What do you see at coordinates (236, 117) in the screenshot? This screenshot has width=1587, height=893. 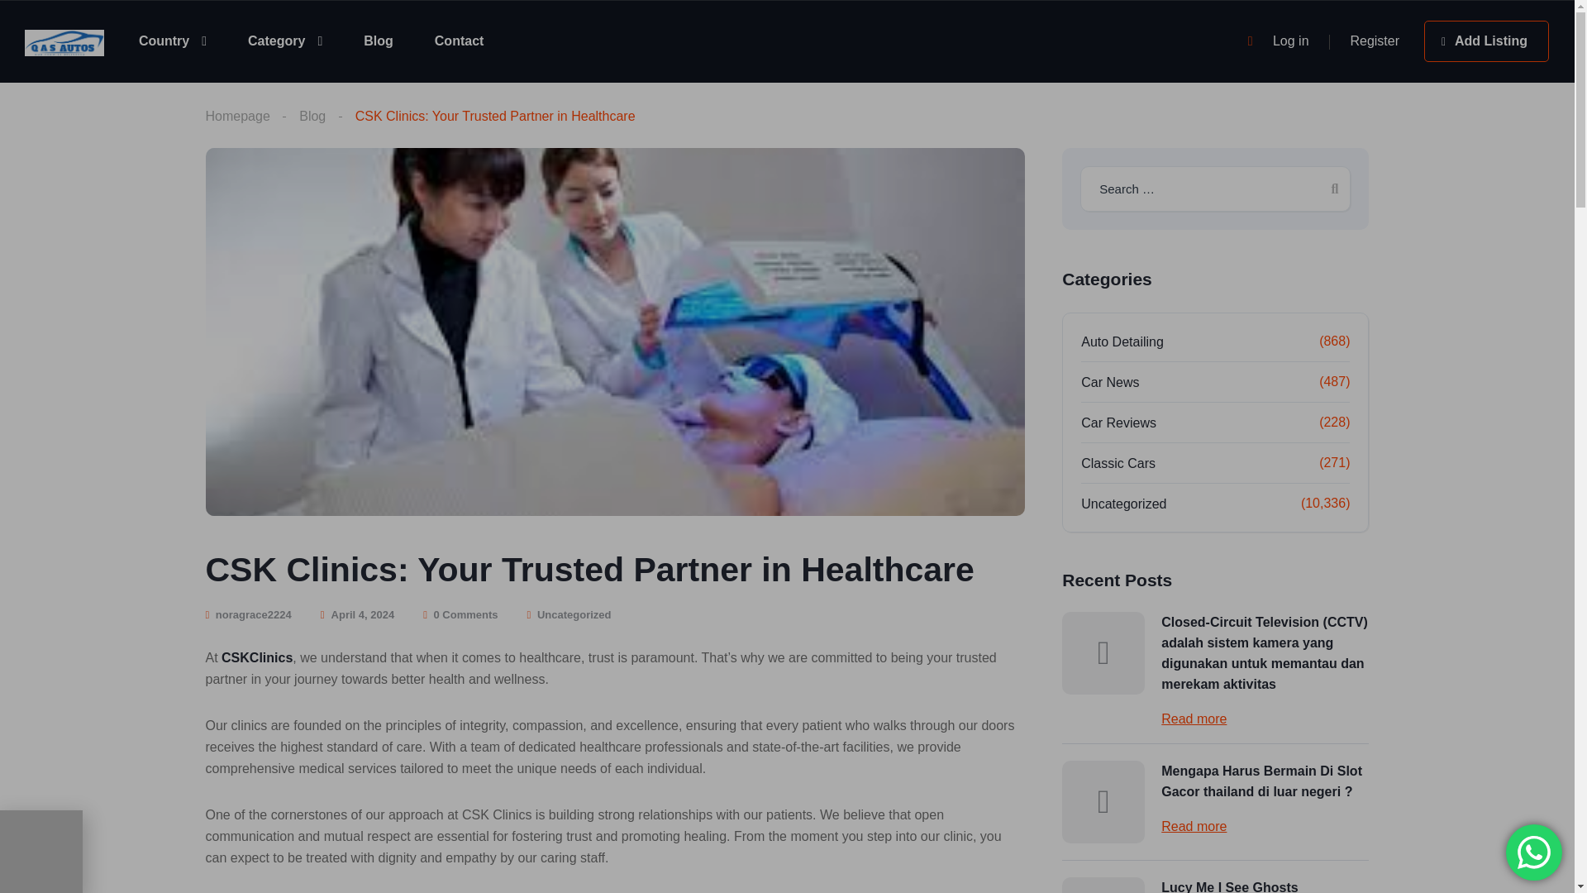 I see `Homepage` at bounding box center [236, 117].